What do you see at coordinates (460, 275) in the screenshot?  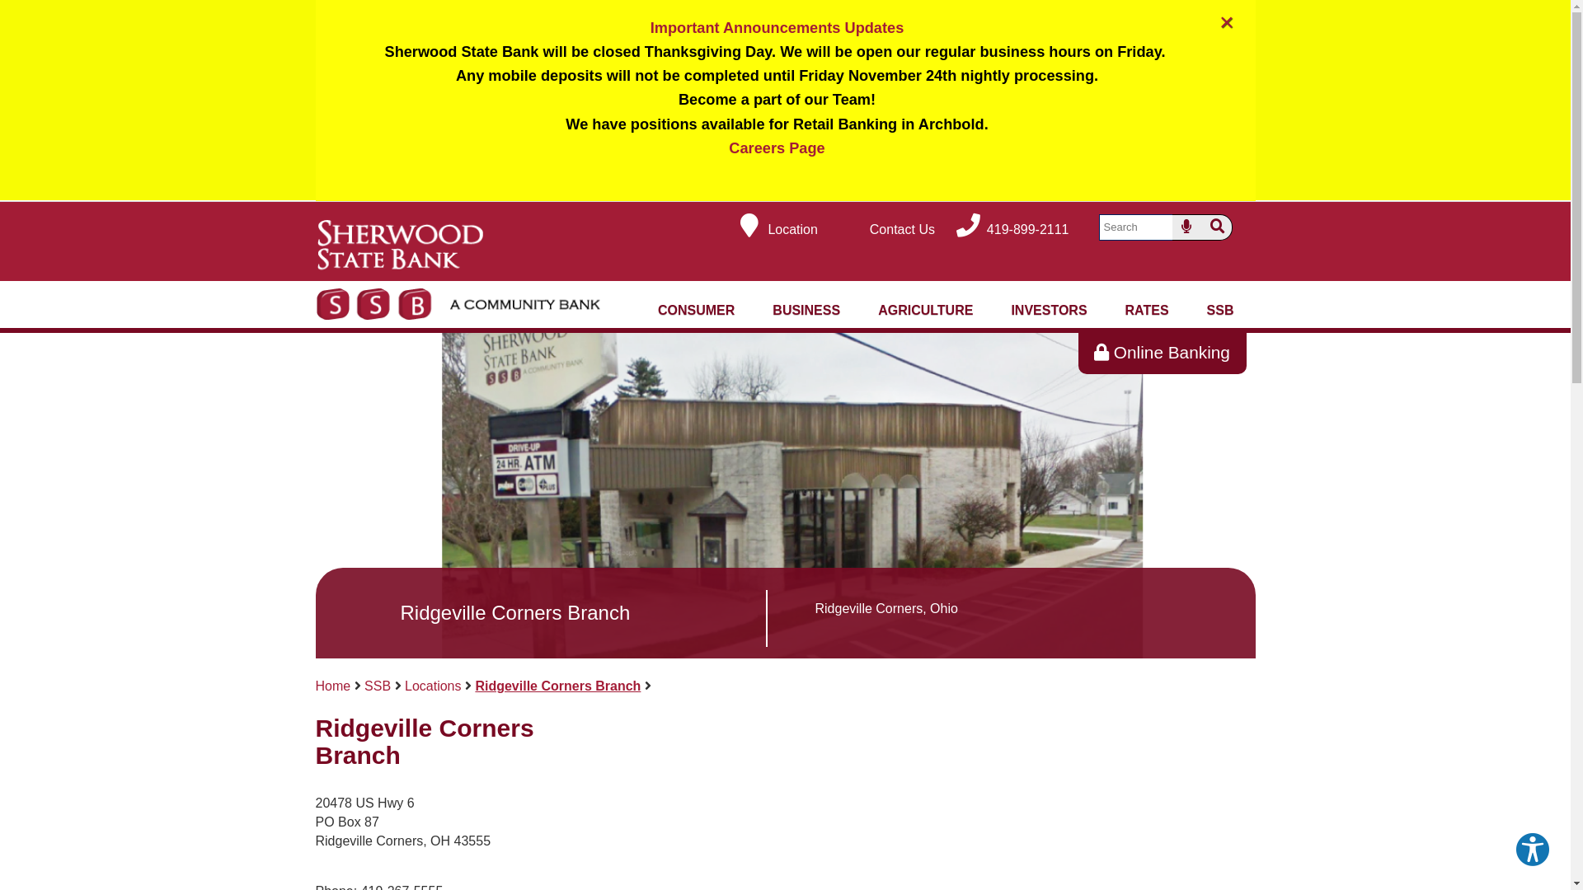 I see `Sherwood State Bank (Links to Homepage)` at bounding box center [460, 275].